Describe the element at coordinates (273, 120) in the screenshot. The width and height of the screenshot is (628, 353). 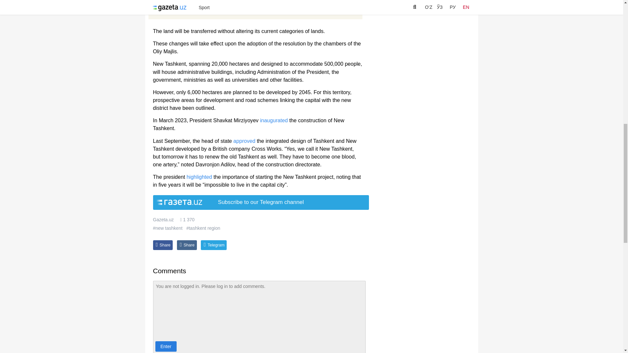
I see `inaugurated` at that location.